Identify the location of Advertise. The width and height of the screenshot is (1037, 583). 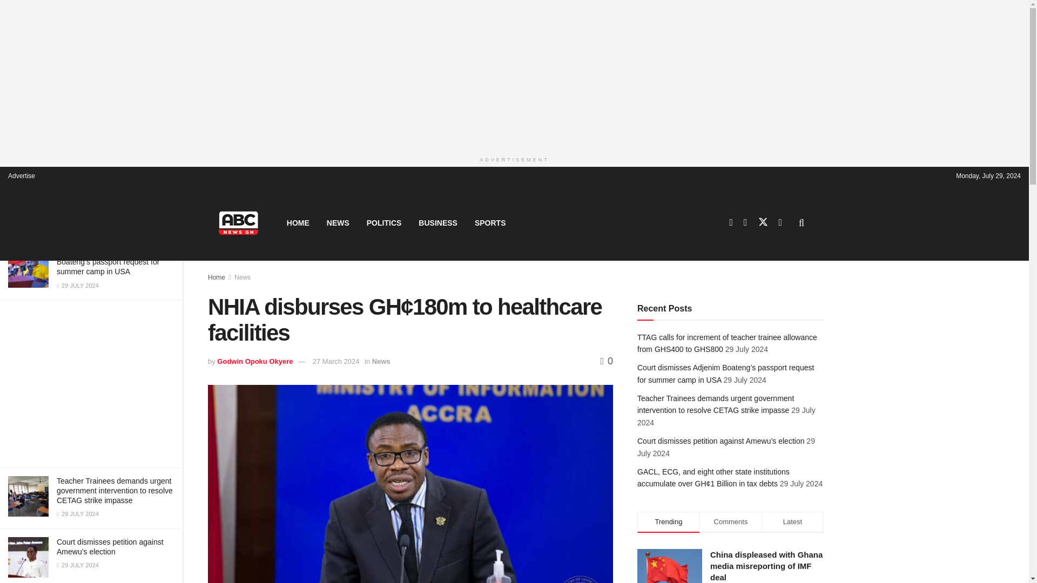
(22, 175).